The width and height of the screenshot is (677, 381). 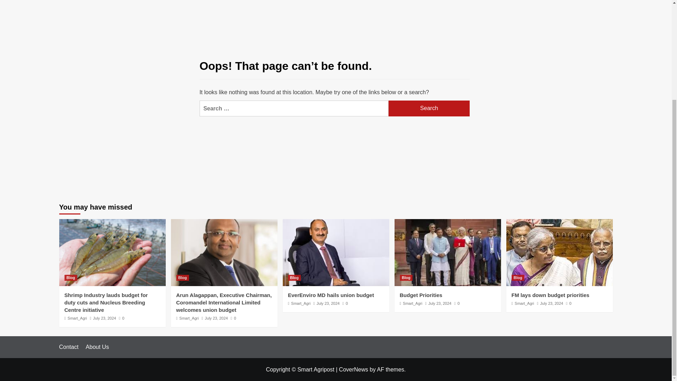 What do you see at coordinates (233, 318) in the screenshot?
I see `0` at bounding box center [233, 318].